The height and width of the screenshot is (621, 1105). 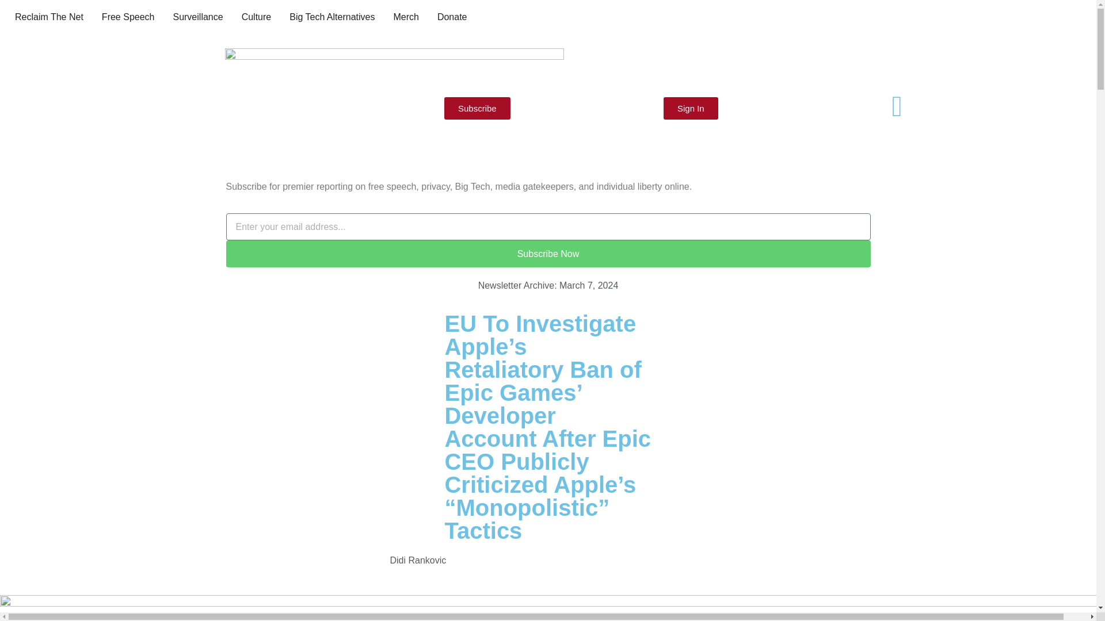 What do you see at coordinates (477, 108) in the screenshot?
I see `Subscribe` at bounding box center [477, 108].